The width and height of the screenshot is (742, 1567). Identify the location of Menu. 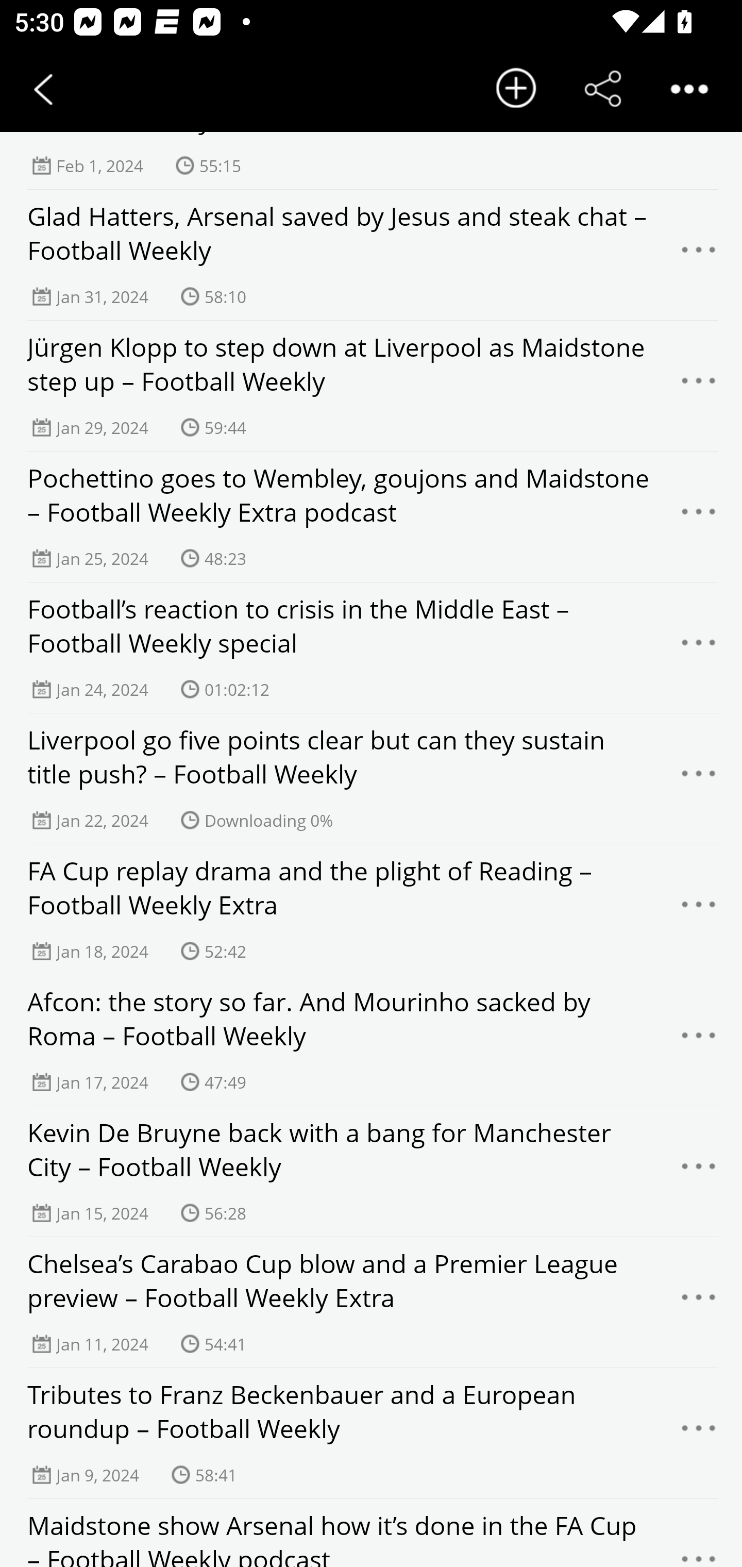
(699, 1171).